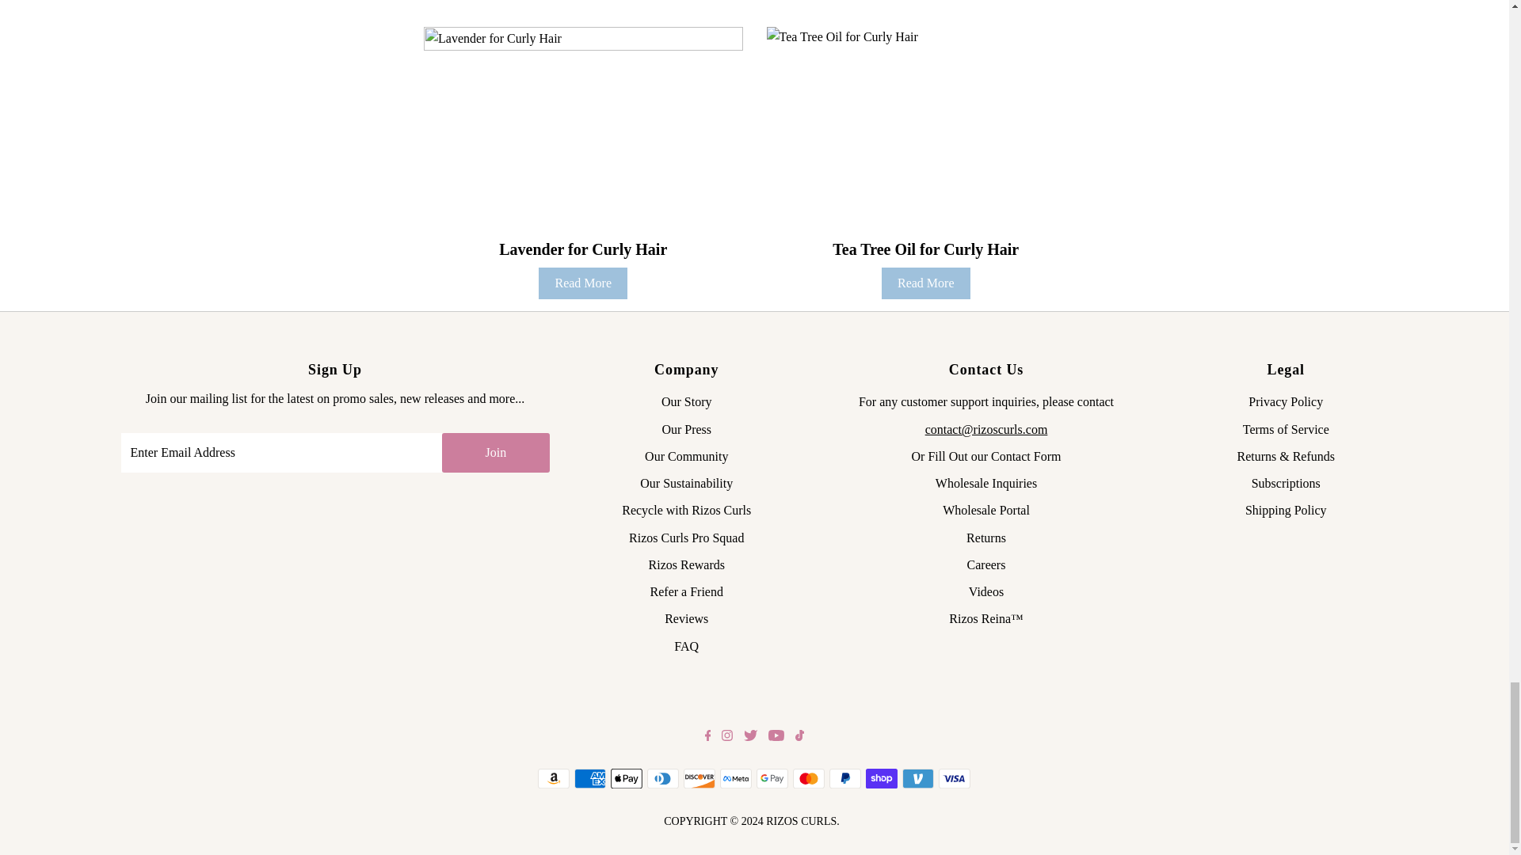 Image resolution: width=1521 pixels, height=855 pixels. Describe the element at coordinates (735, 777) in the screenshot. I see `Meta Pay` at that location.